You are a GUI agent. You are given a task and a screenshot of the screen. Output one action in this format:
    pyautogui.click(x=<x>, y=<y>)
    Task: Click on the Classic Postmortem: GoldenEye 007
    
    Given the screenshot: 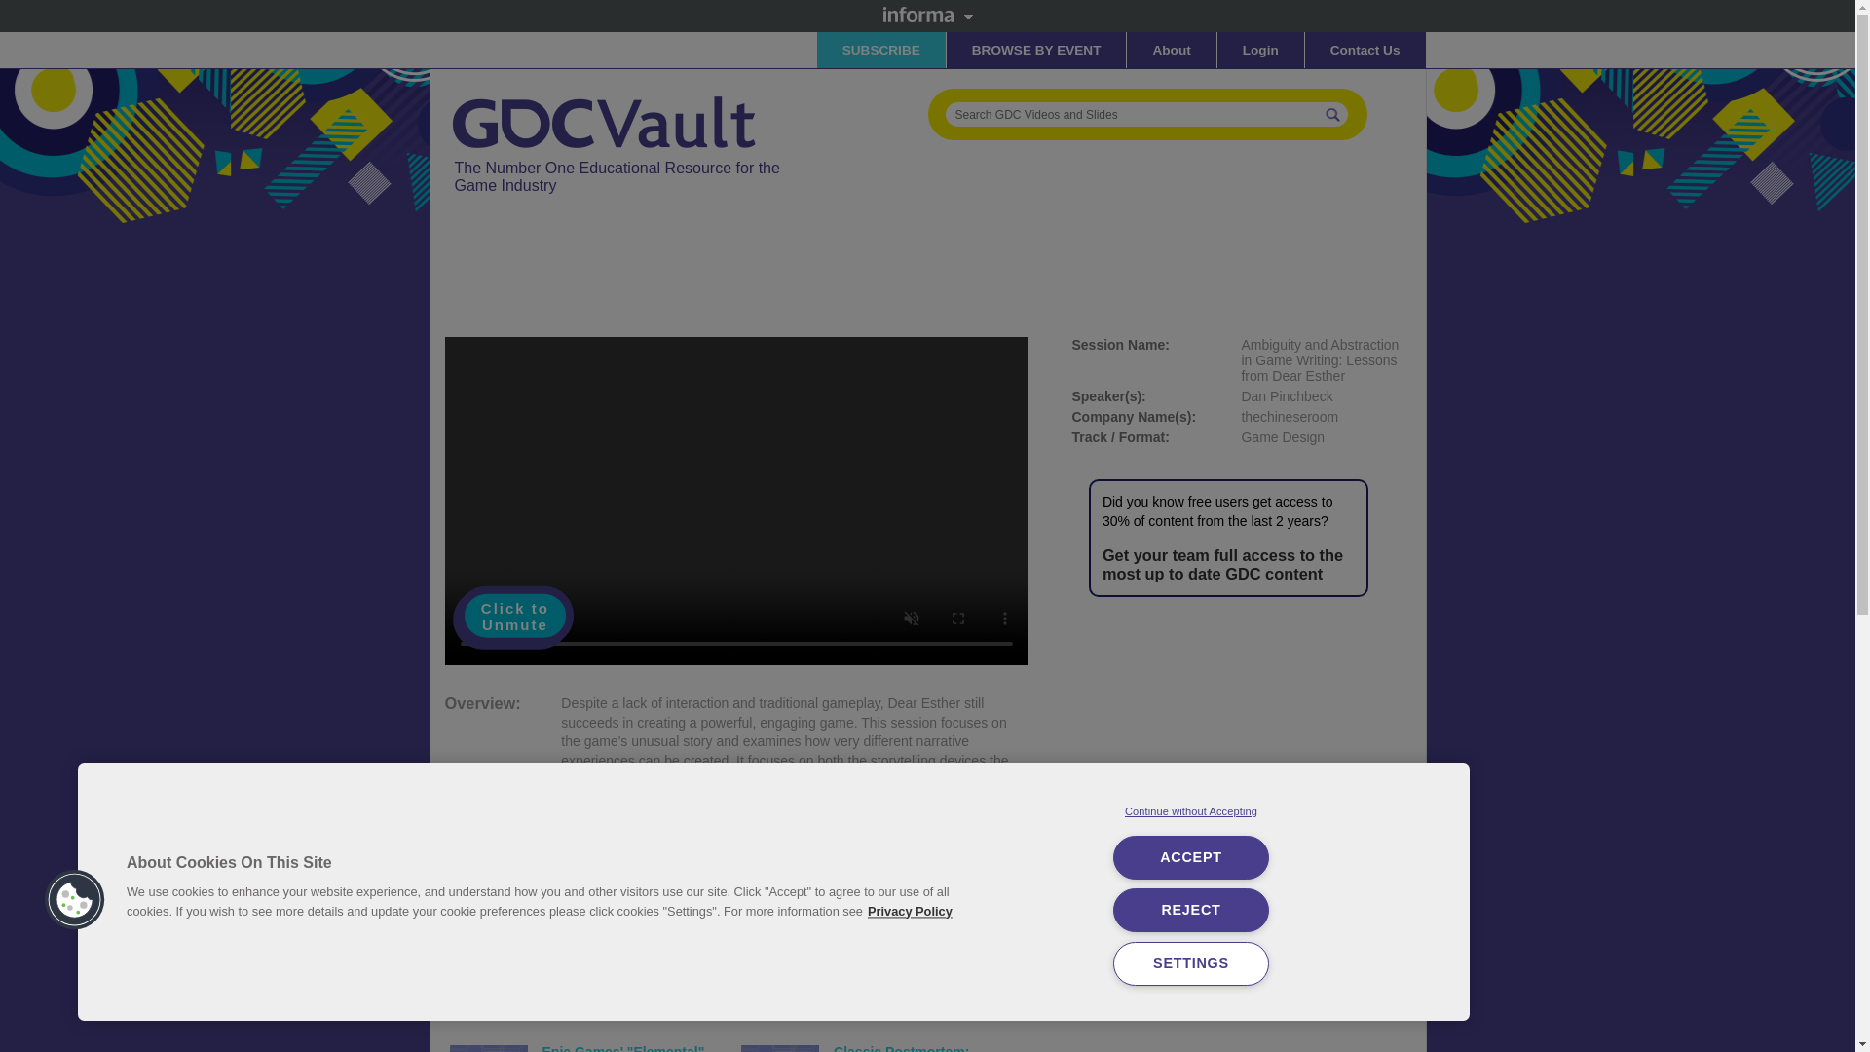 What is the action you would take?
    pyautogui.click(x=901, y=1048)
    